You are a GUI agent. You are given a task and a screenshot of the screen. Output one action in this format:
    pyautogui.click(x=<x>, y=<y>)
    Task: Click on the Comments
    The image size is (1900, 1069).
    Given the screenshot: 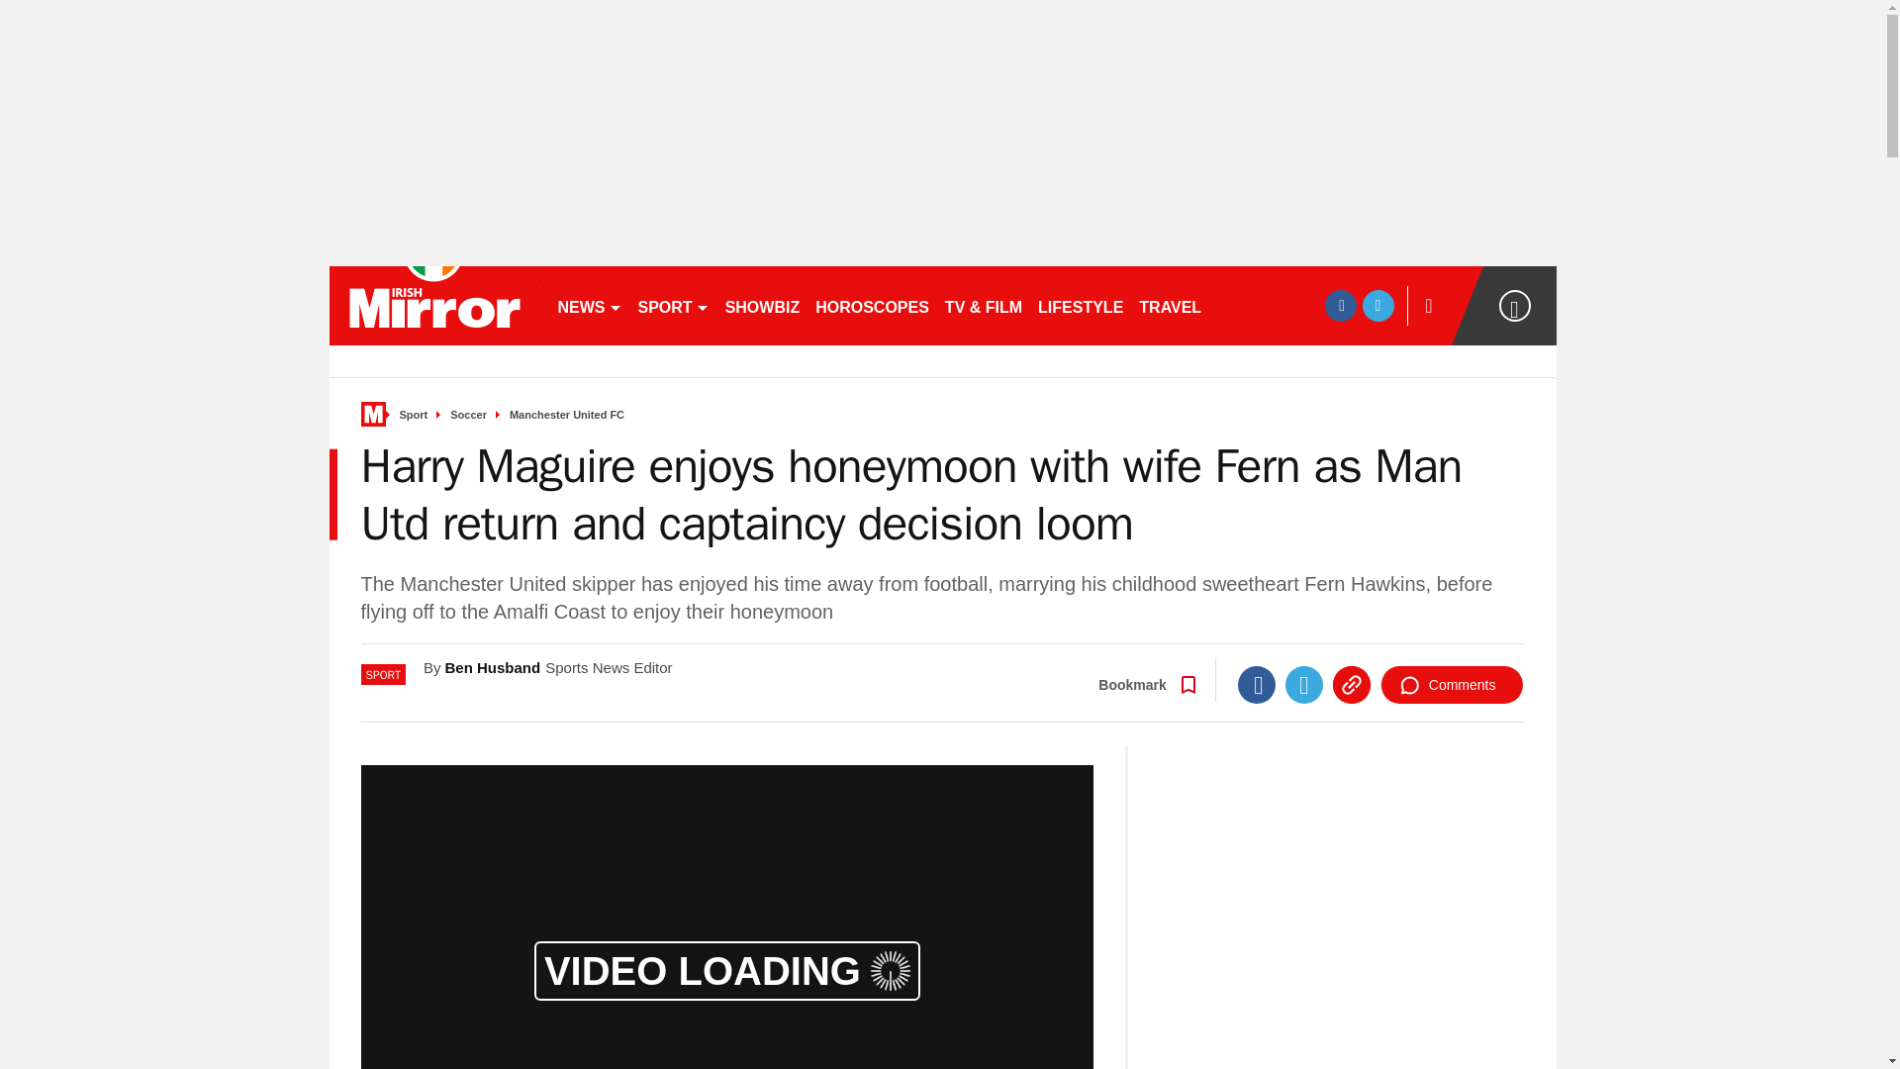 What is the action you would take?
    pyautogui.click(x=1452, y=684)
    